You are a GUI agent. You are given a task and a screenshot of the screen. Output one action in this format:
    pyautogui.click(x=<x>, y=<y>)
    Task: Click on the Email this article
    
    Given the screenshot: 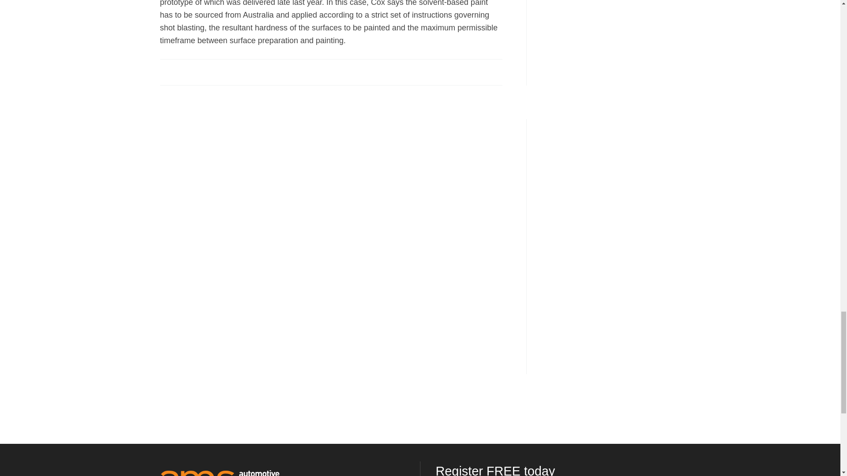 What is the action you would take?
    pyautogui.click(x=225, y=71)
    